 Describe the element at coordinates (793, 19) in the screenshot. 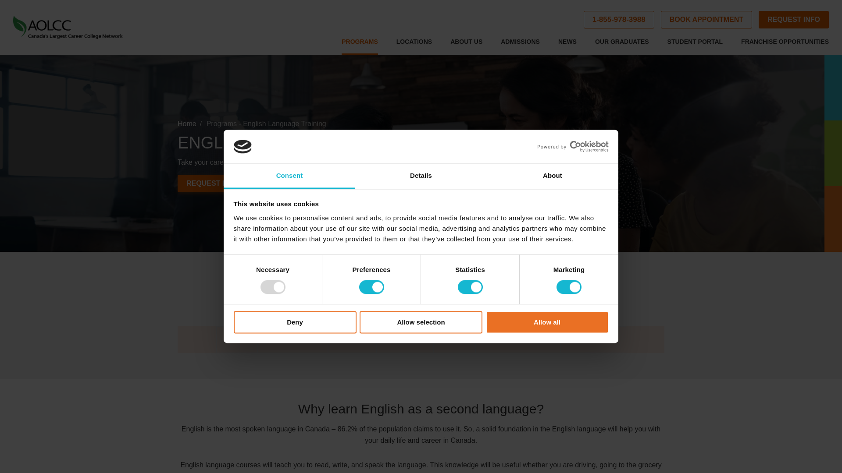

I see `Request Info` at that location.